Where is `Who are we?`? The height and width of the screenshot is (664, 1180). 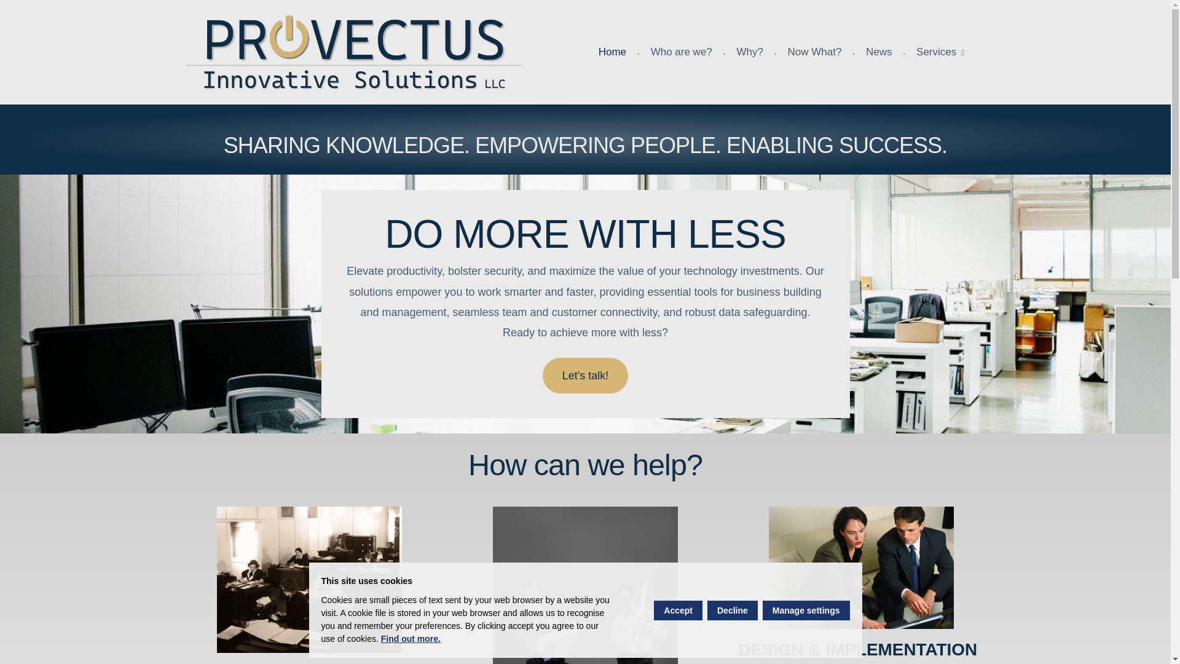
Who are we? is located at coordinates (681, 52).